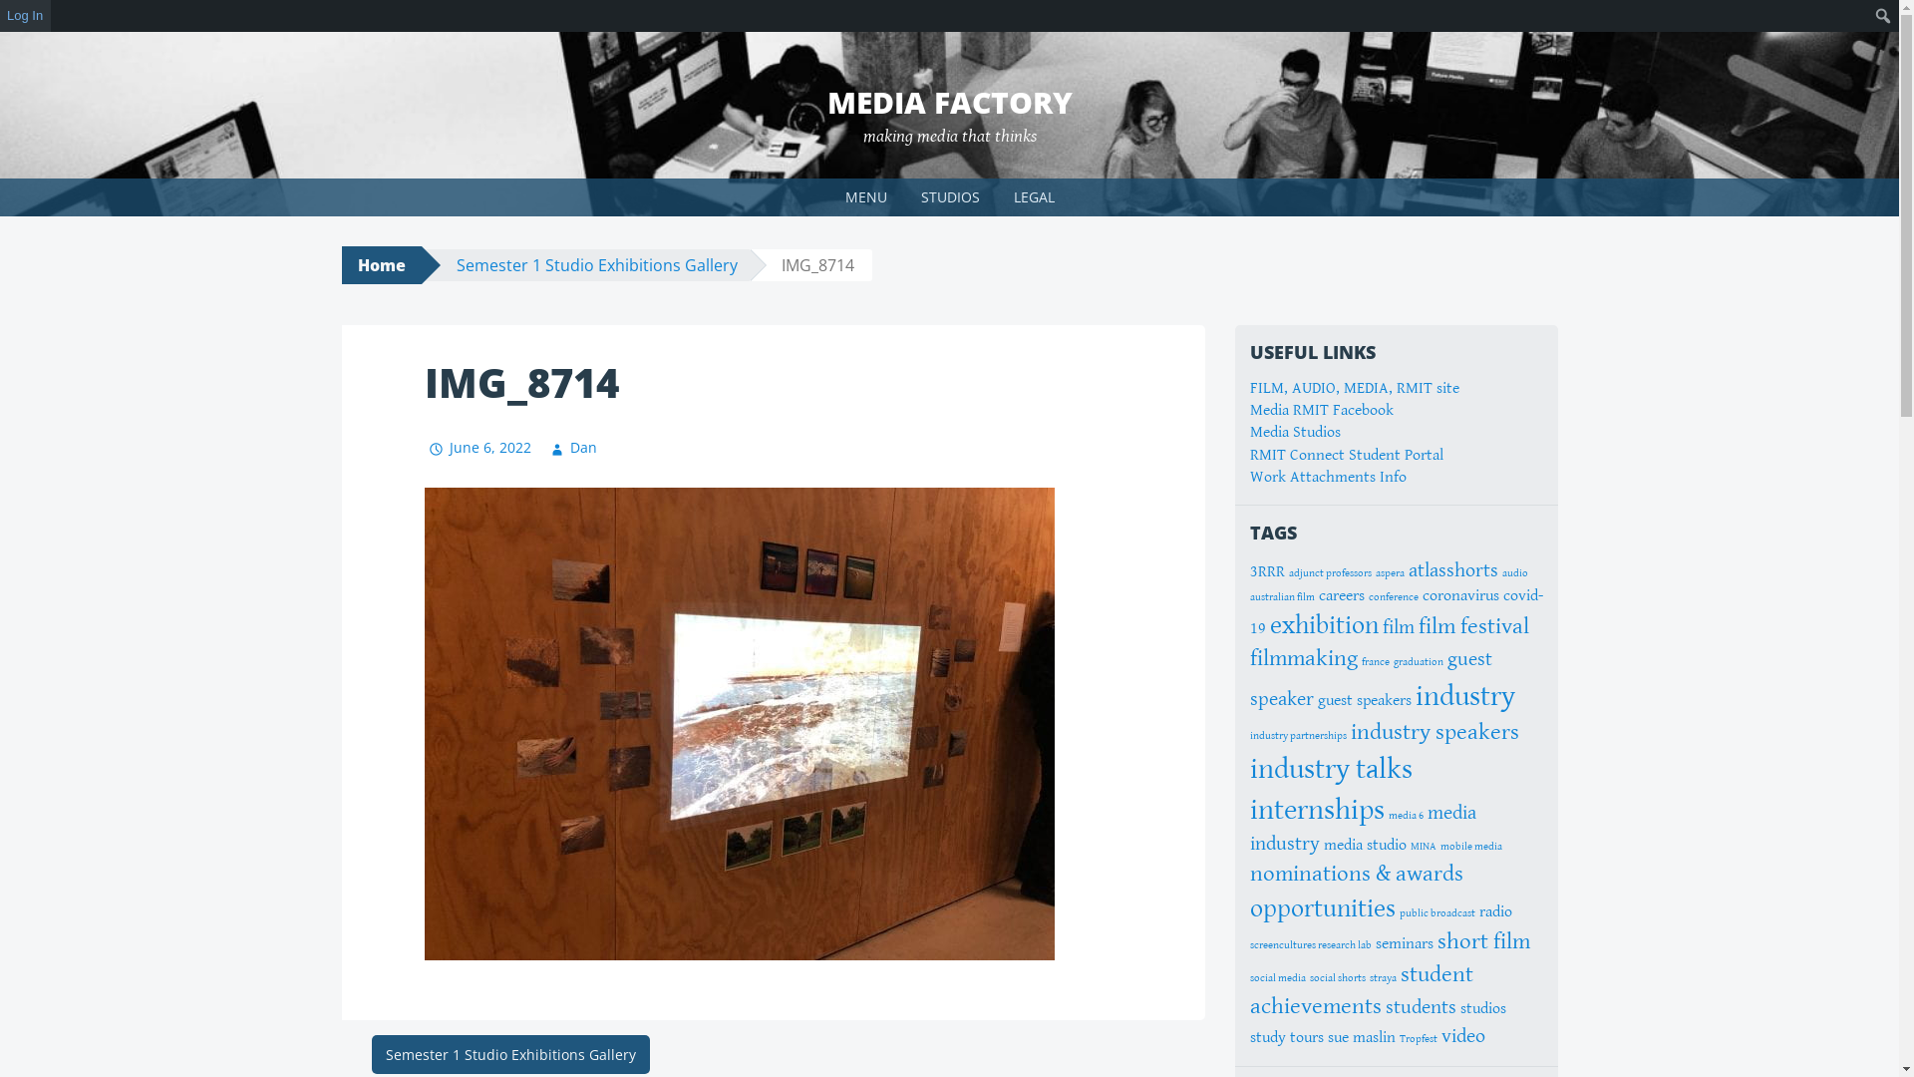 The height and width of the screenshot is (1077, 1914). Describe the element at coordinates (597, 265) in the screenshot. I see `Semester 1 Studio Exhibitions Gallery` at that location.